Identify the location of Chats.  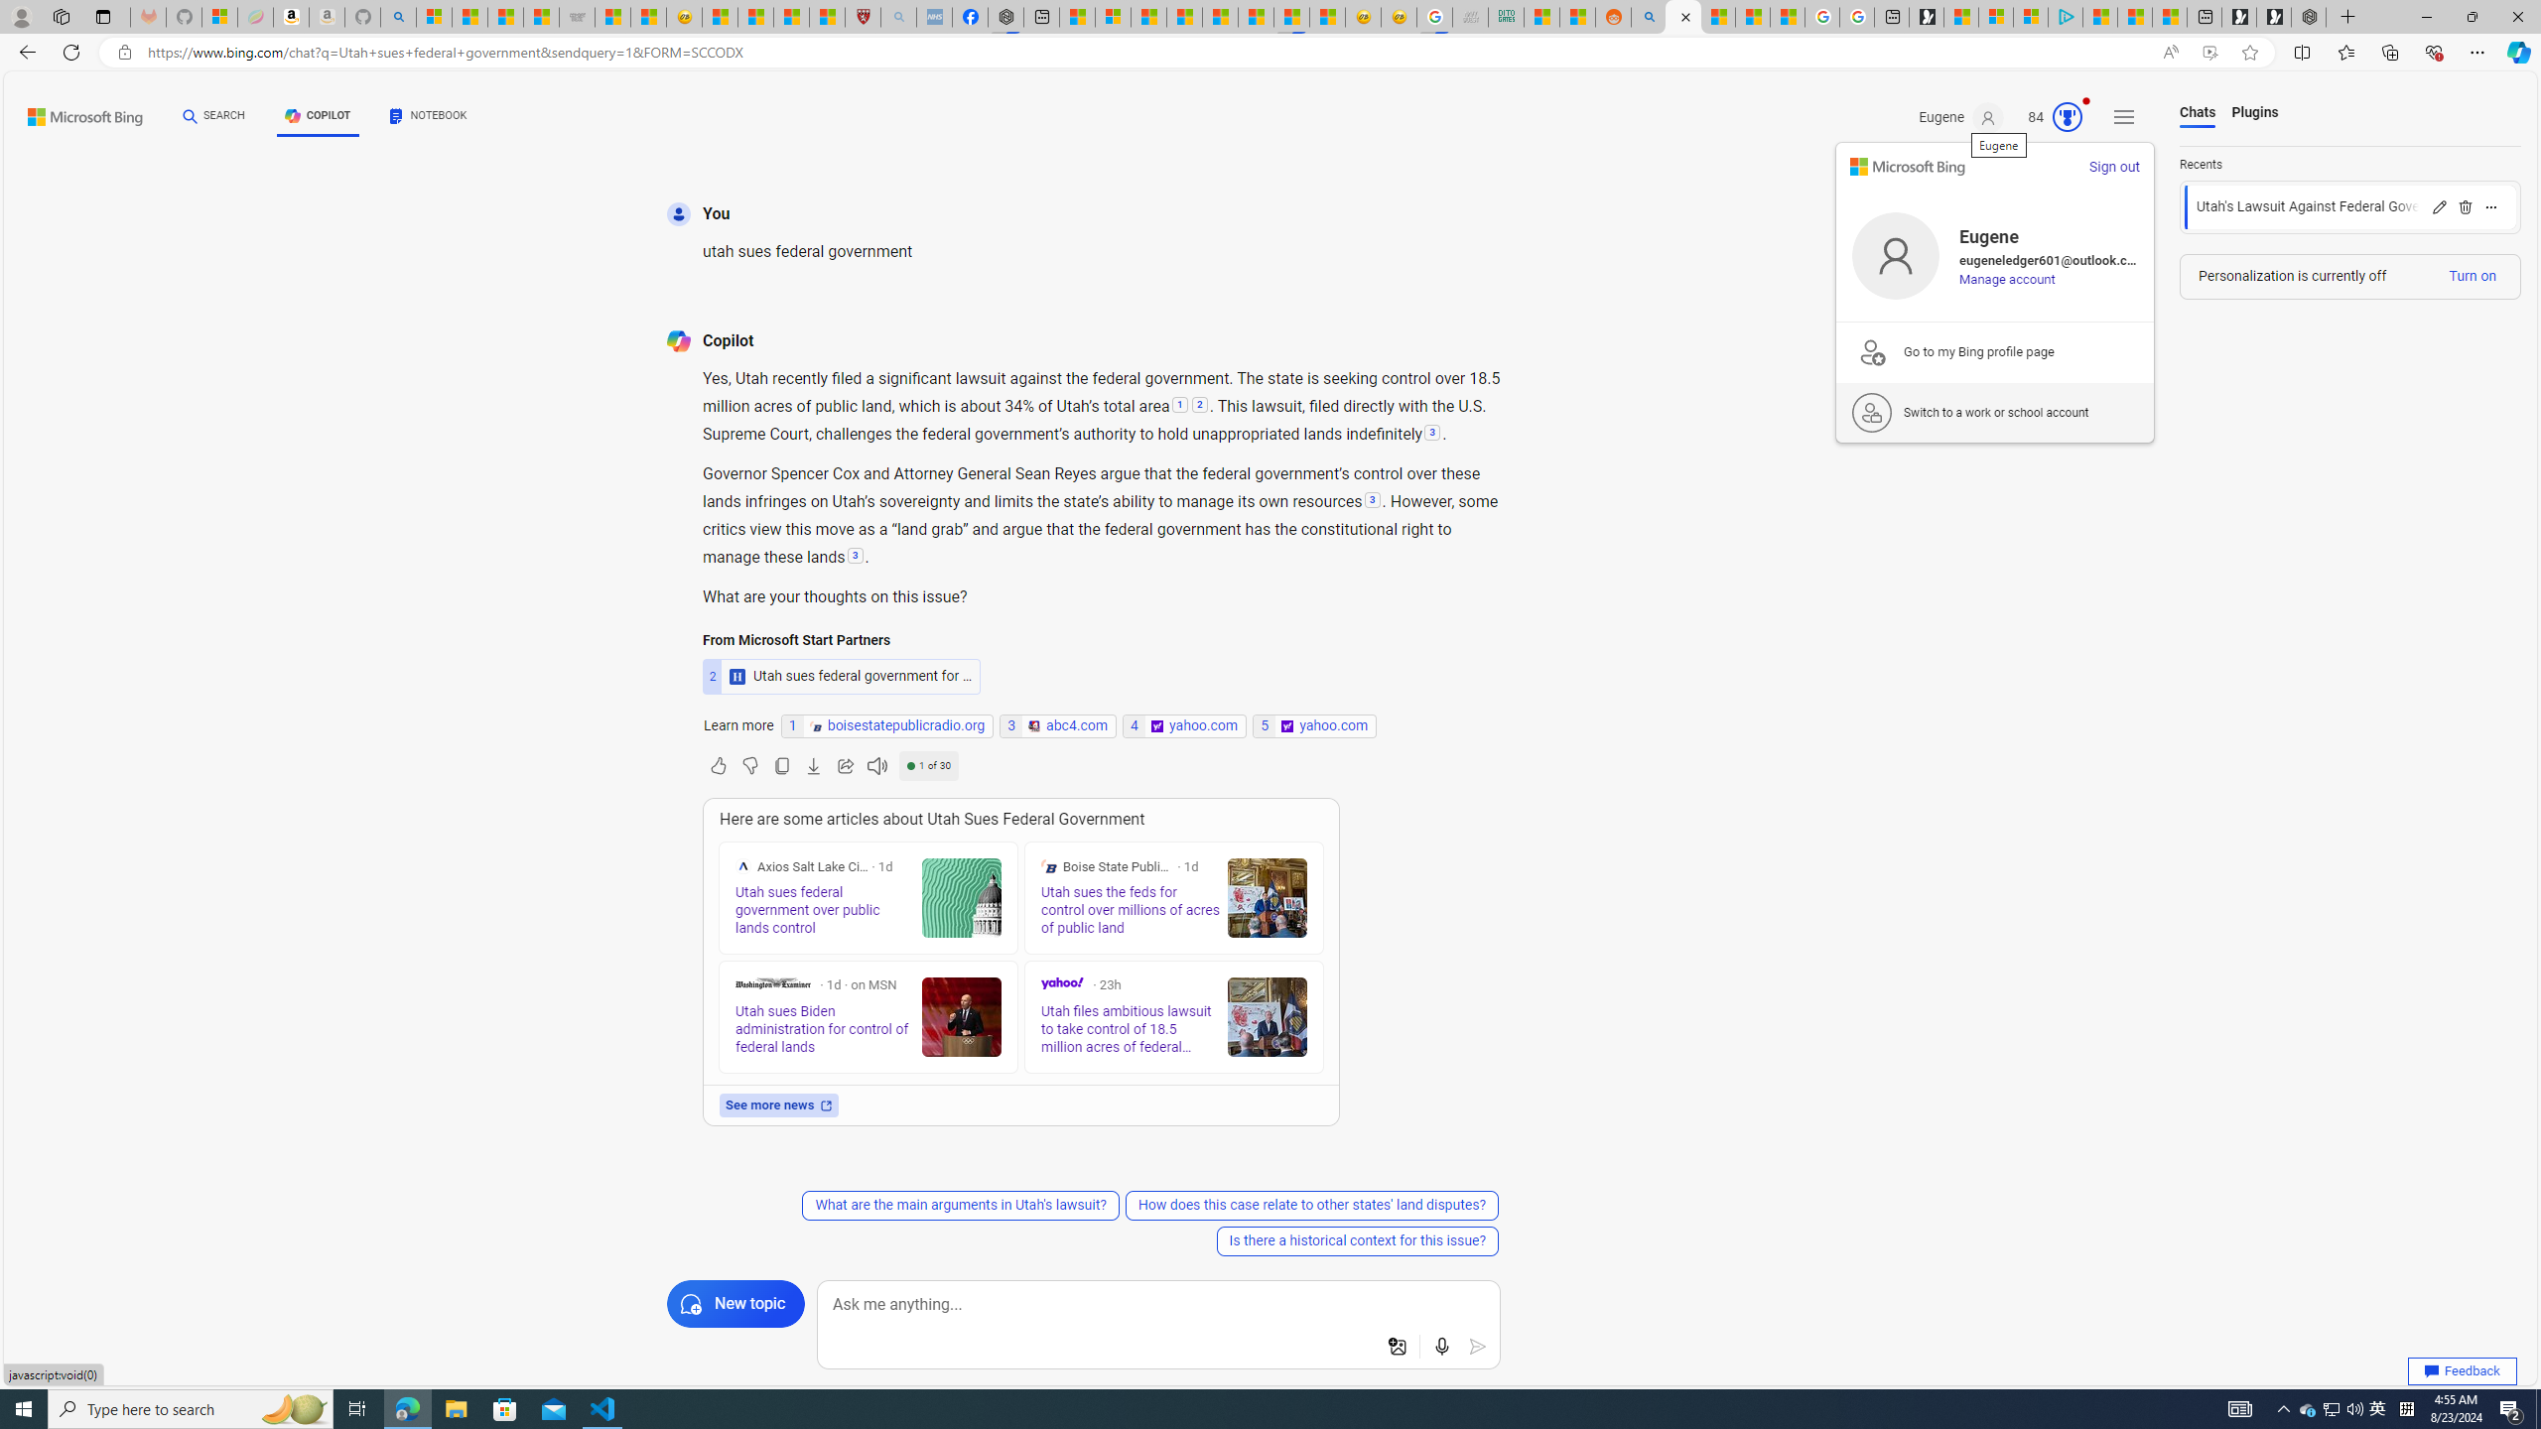
(2198, 113).